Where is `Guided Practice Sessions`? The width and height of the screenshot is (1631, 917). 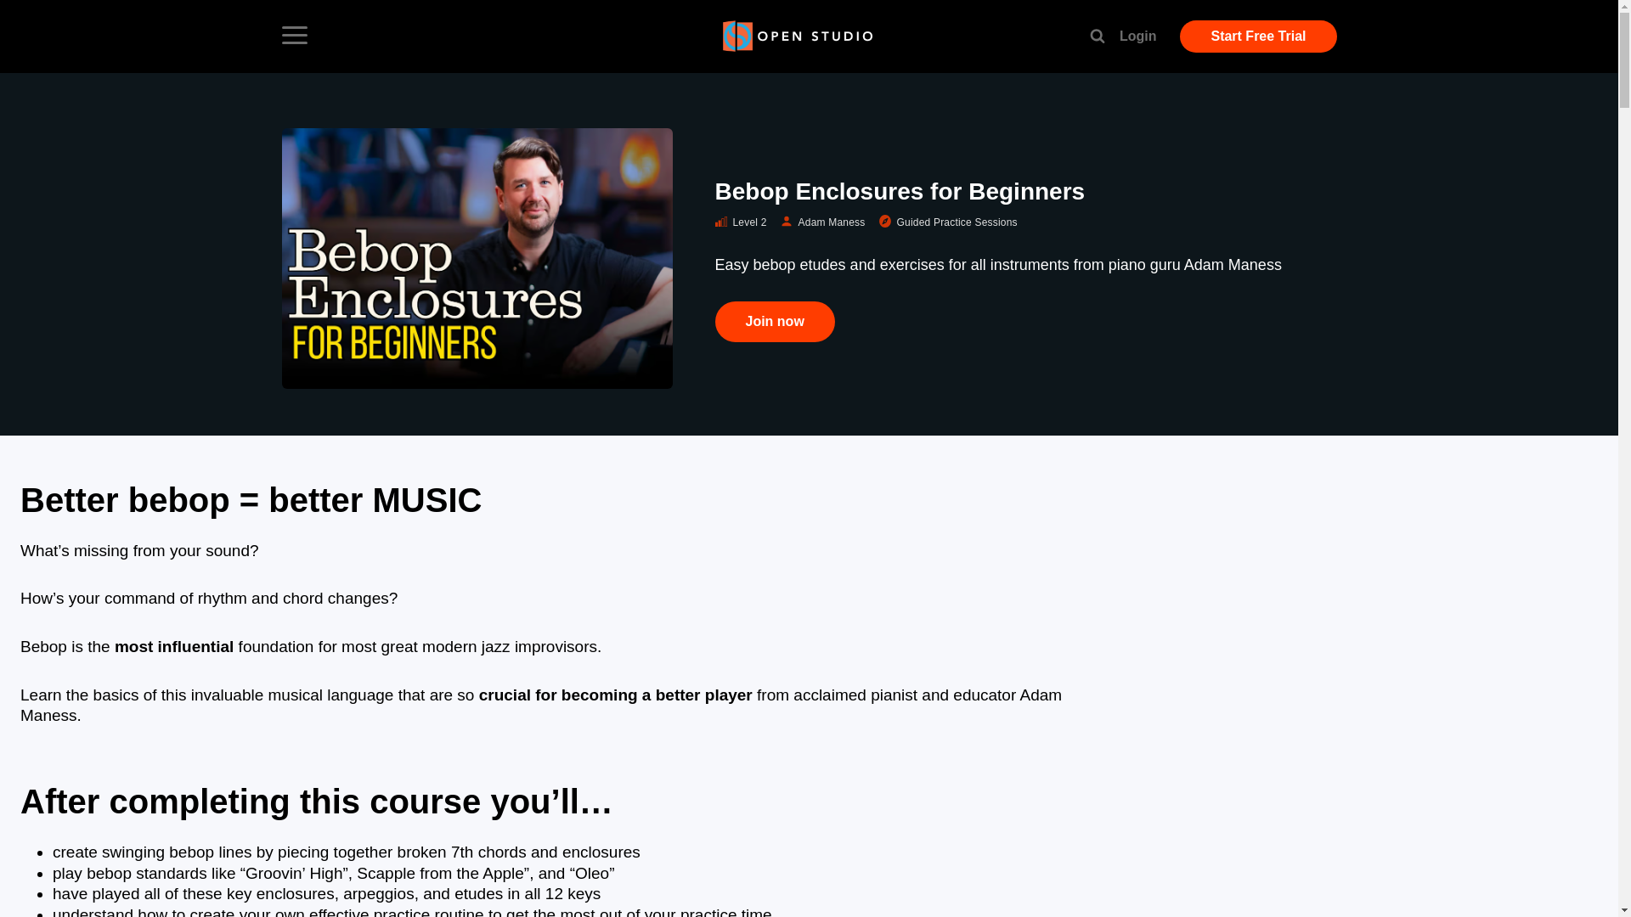
Guided Practice Sessions is located at coordinates (951, 222).